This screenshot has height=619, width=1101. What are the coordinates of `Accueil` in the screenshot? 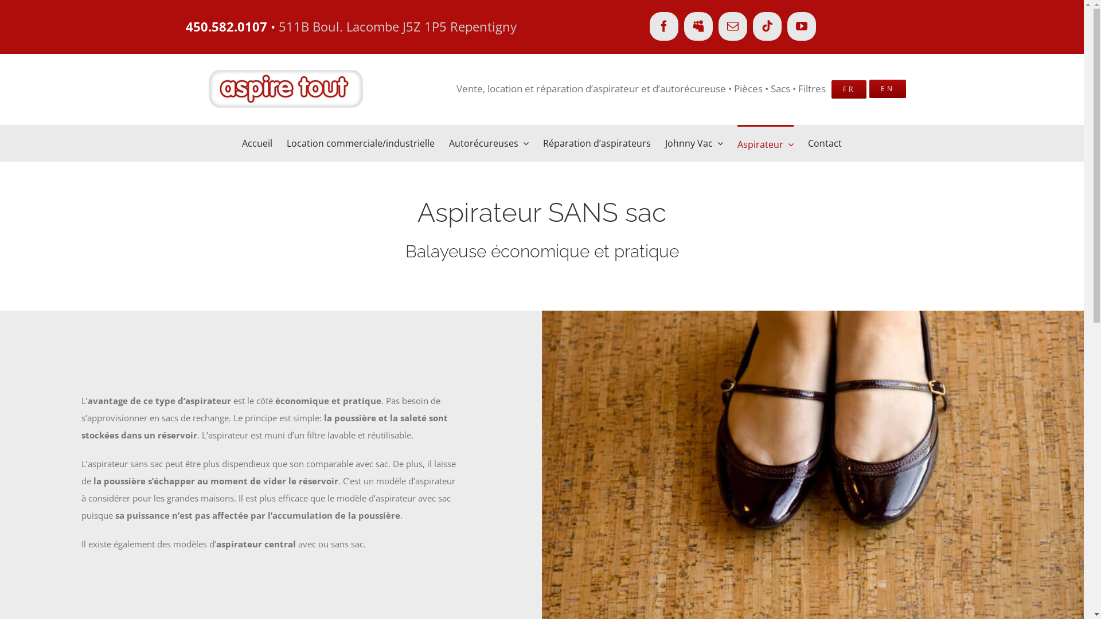 It's located at (257, 143).